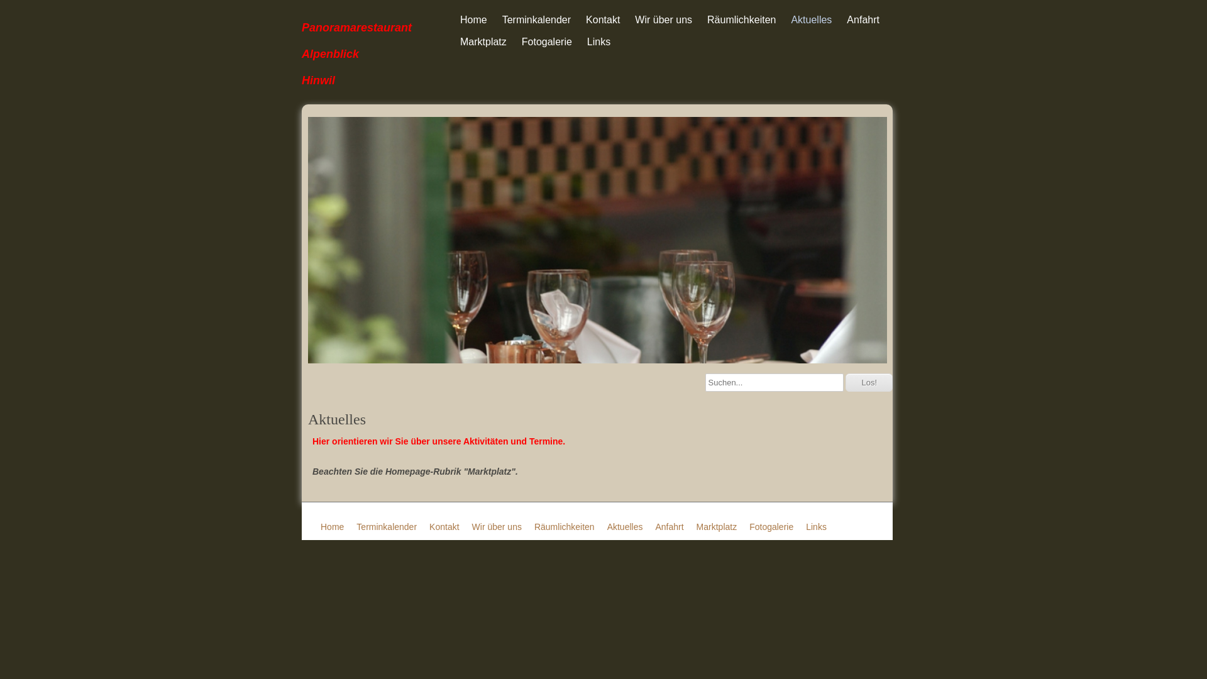  I want to click on Marktplatz, so click(717, 527).